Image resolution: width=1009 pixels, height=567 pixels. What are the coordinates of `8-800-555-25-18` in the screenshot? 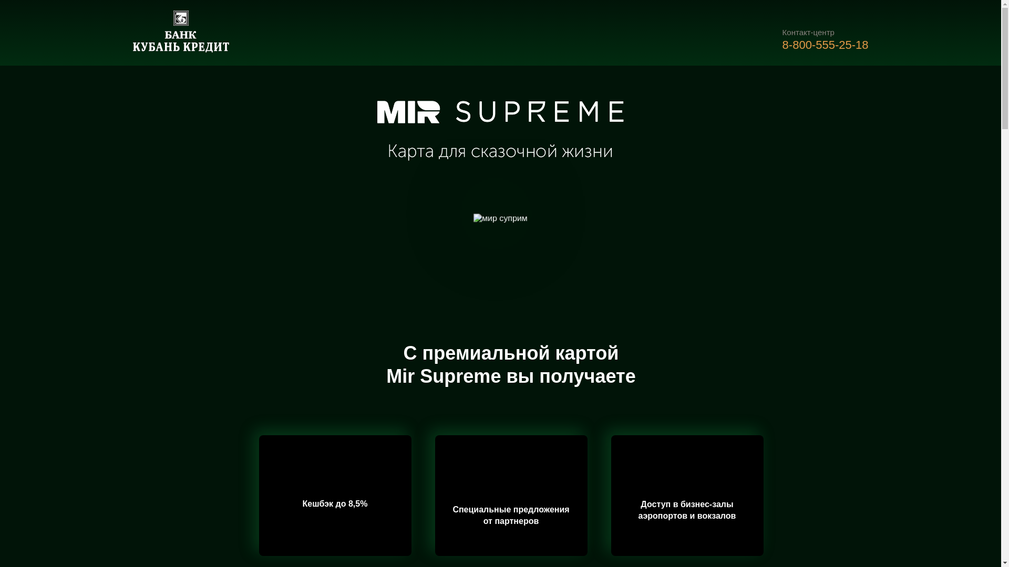 It's located at (826, 45).